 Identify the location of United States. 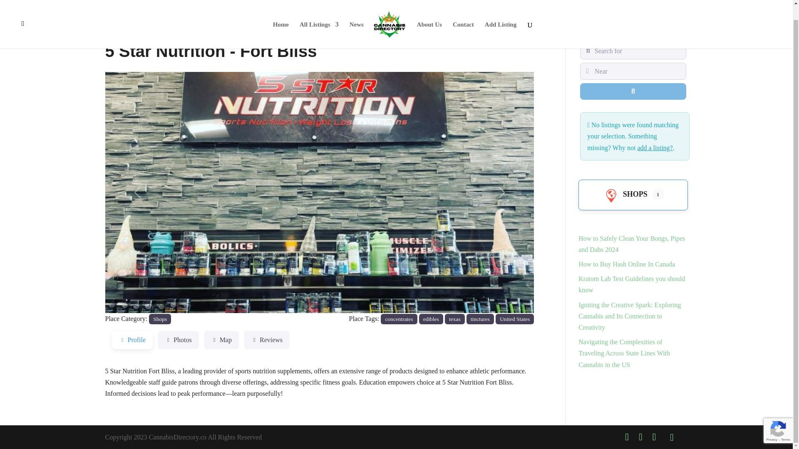
(514, 318).